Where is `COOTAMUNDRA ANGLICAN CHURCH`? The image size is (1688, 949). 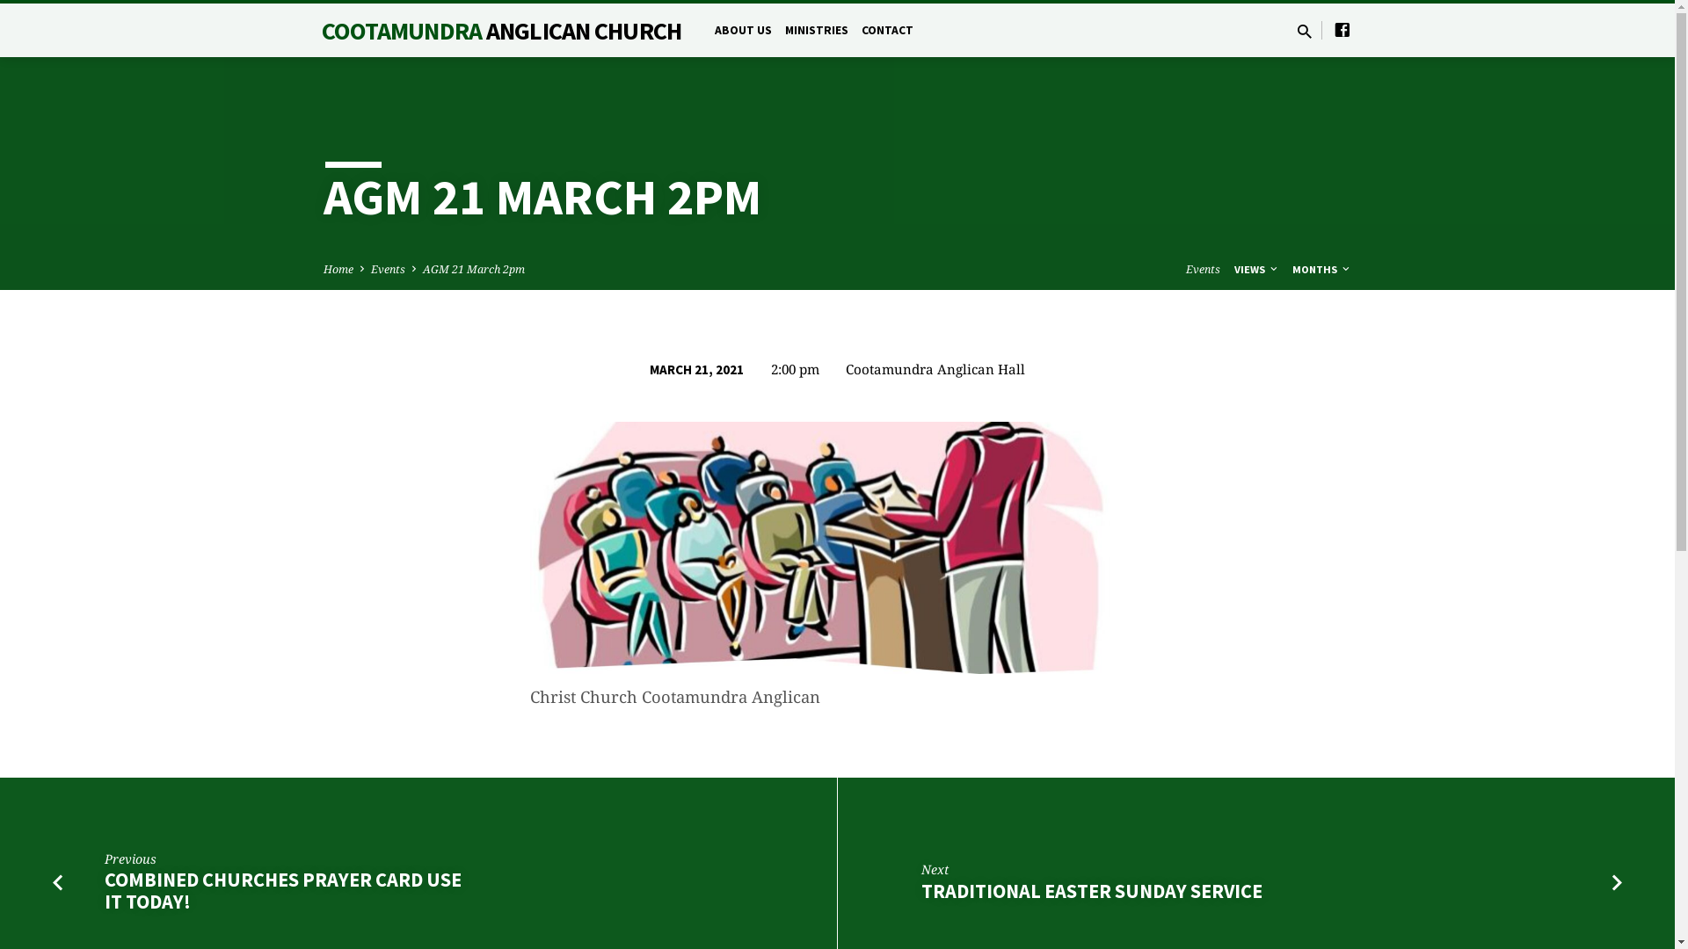 COOTAMUNDRA ANGLICAN CHURCH is located at coordinates (501, 30).